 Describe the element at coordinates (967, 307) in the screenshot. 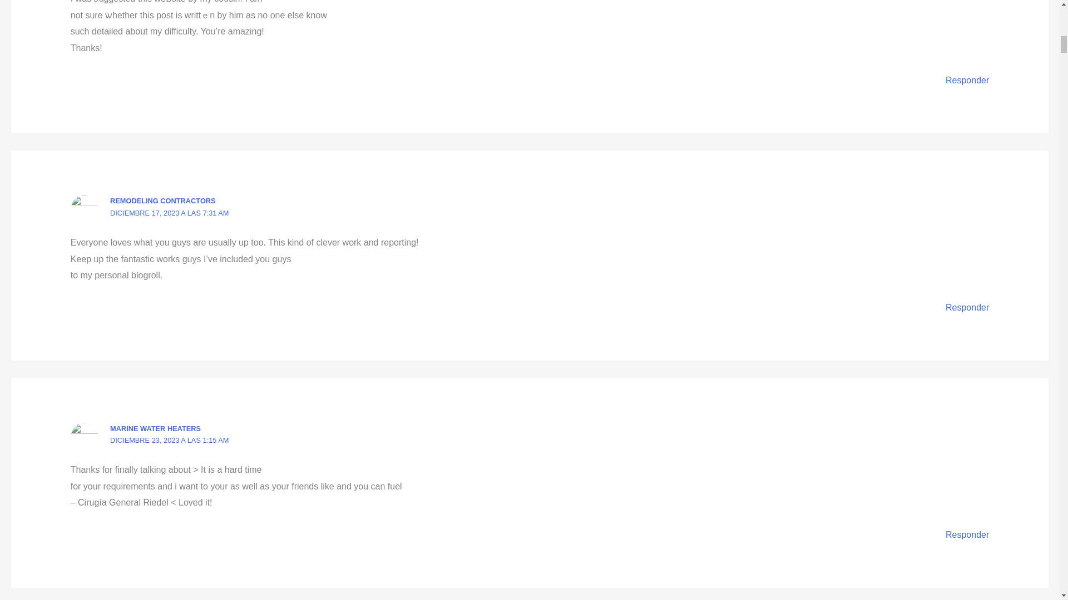

I see `Responder` at that location.